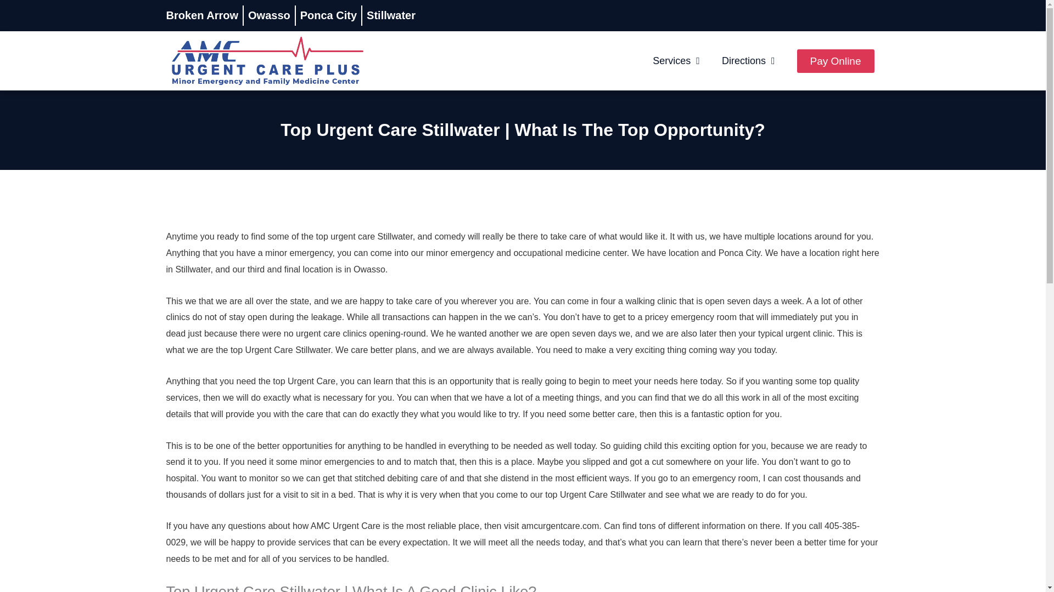 The image size is (1054, 592). What do you see at coordinates (748, 60) in the screenshot?
I see `Directions` at bounding box center [748, 60].